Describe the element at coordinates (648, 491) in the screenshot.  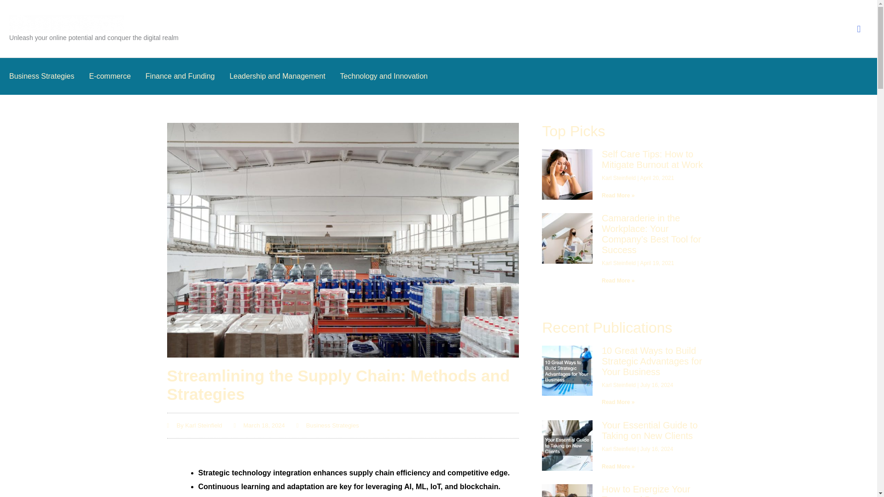
I see `How to Energize Your Team and Boost Workplace Productivity` at that location.